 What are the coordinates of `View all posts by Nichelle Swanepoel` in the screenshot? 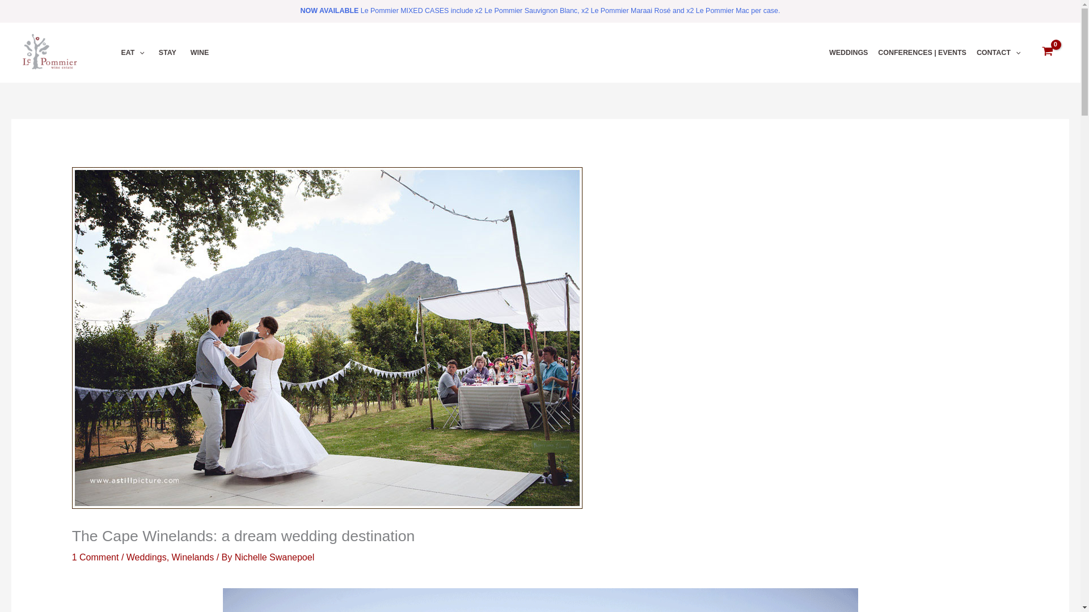 It's located at (275, 558).